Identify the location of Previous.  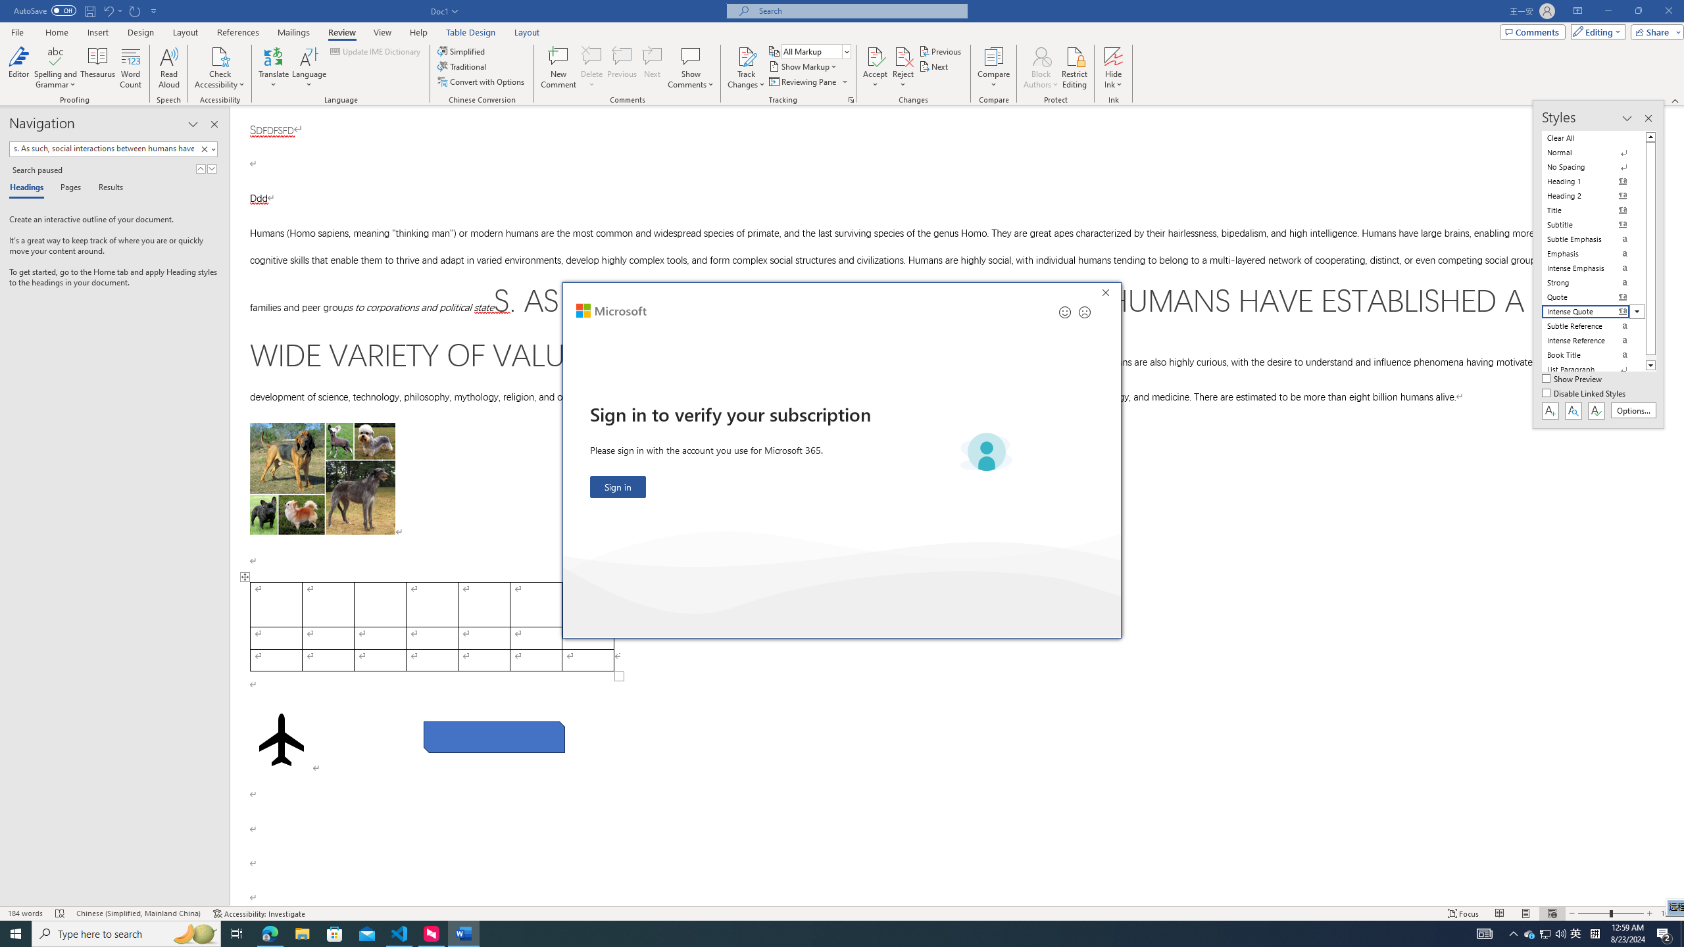
(941, 51).